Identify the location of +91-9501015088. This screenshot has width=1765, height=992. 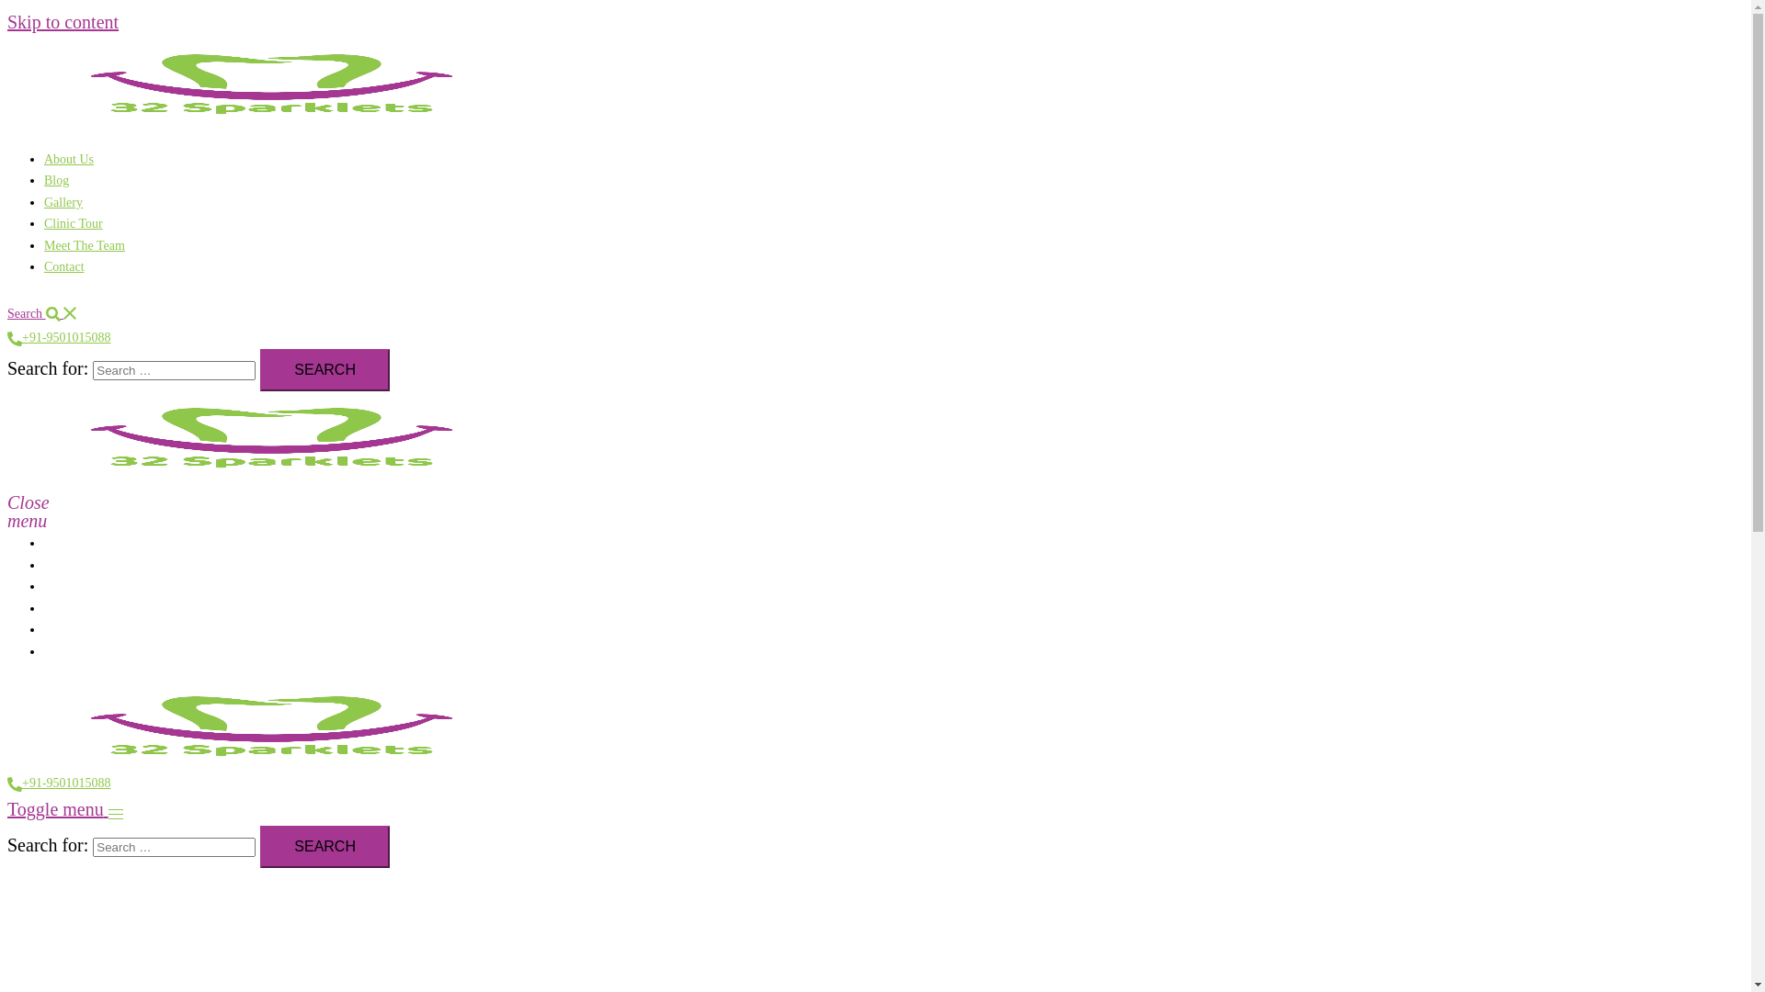
(59, 338).